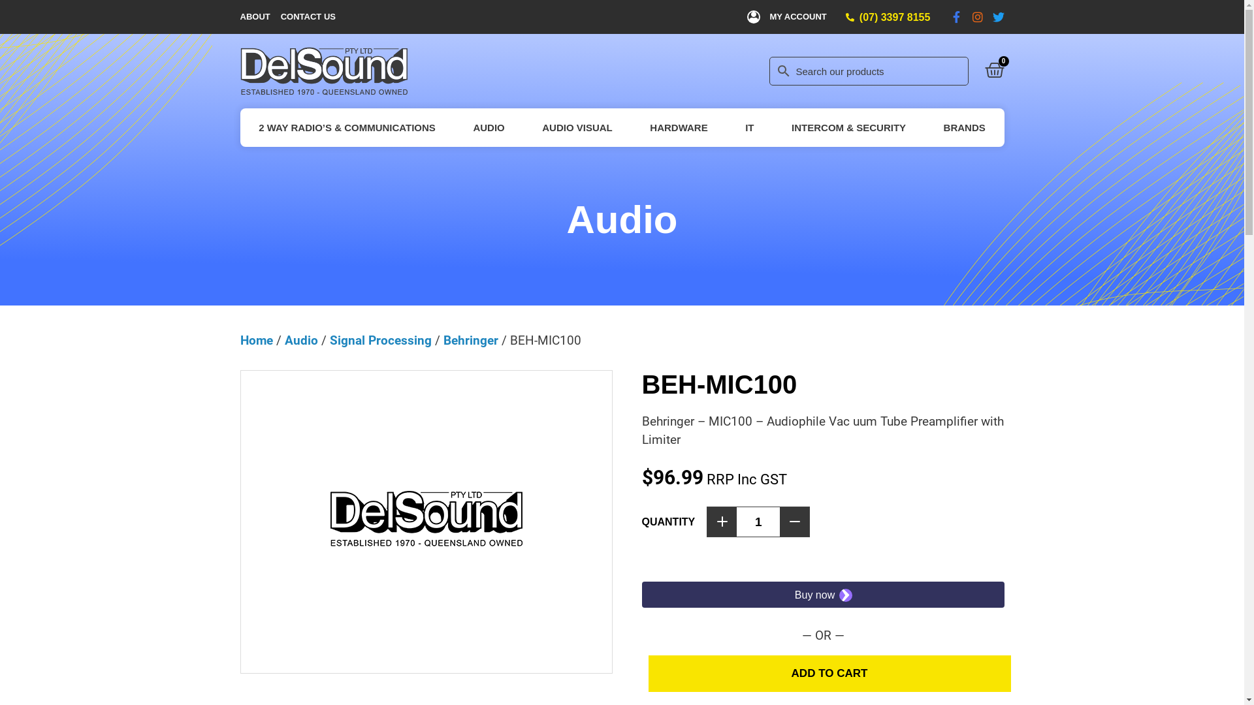 The image size is (1254, 705). Describe the element at coordinates (829, 674) in the screenshot. I see `ADD TO CART` at that location.